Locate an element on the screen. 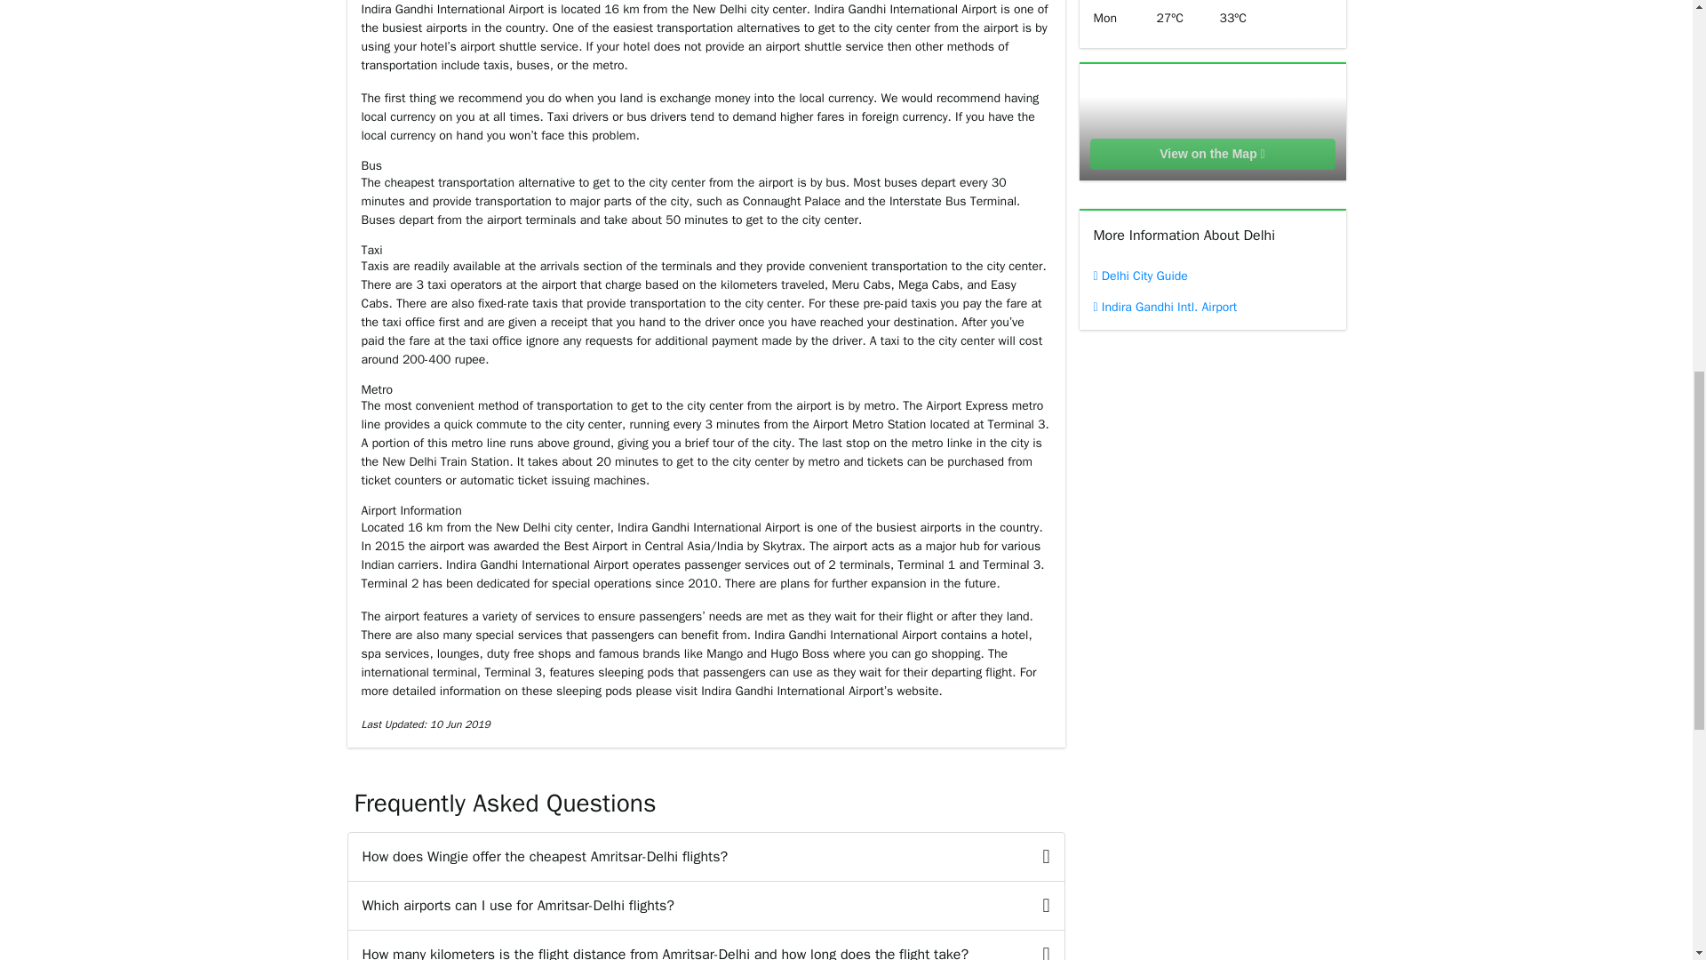  Indira Gandhi Intl. Airport is located at coordinates (1212, 307).